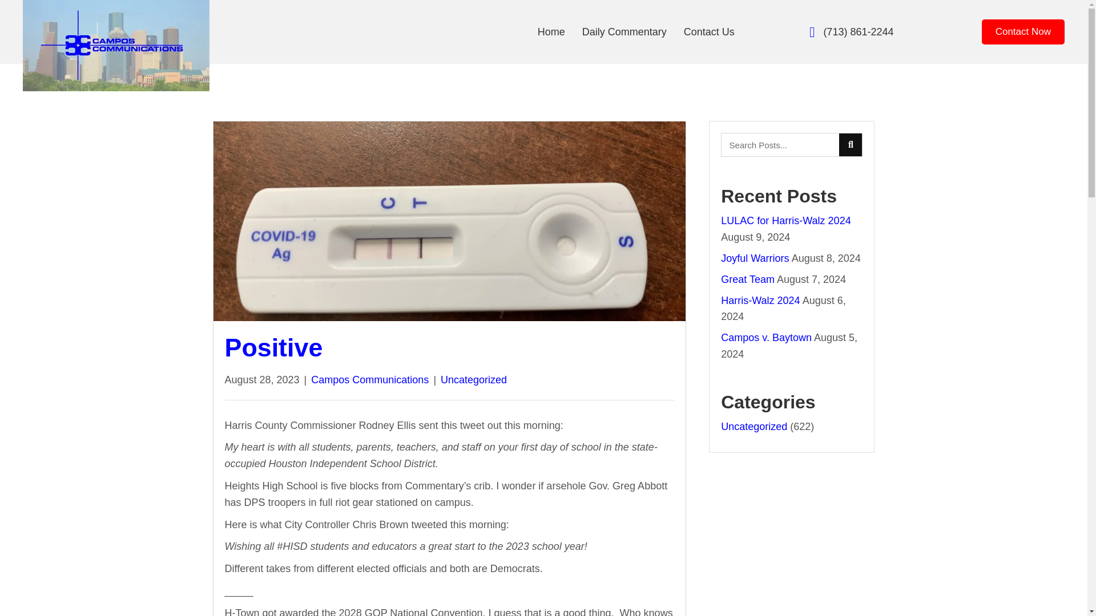  I want to click on Daily Commentary, so click(624, 32).